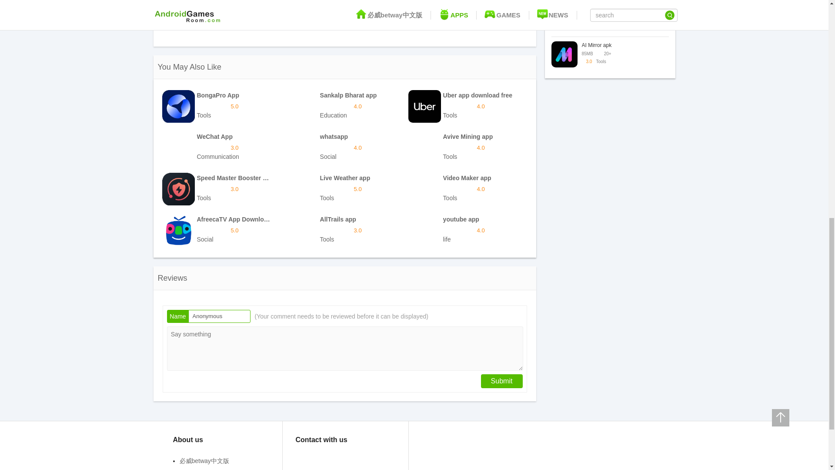  What do you see at coordinates (221, 189) in the screenshot?
I see `AI Mirror apk` at bounding box center [221, 189].